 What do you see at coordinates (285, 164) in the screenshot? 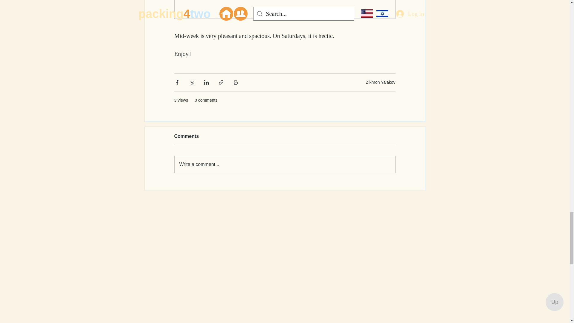
I see `Write a comment...` at bounding box center [285, 164].